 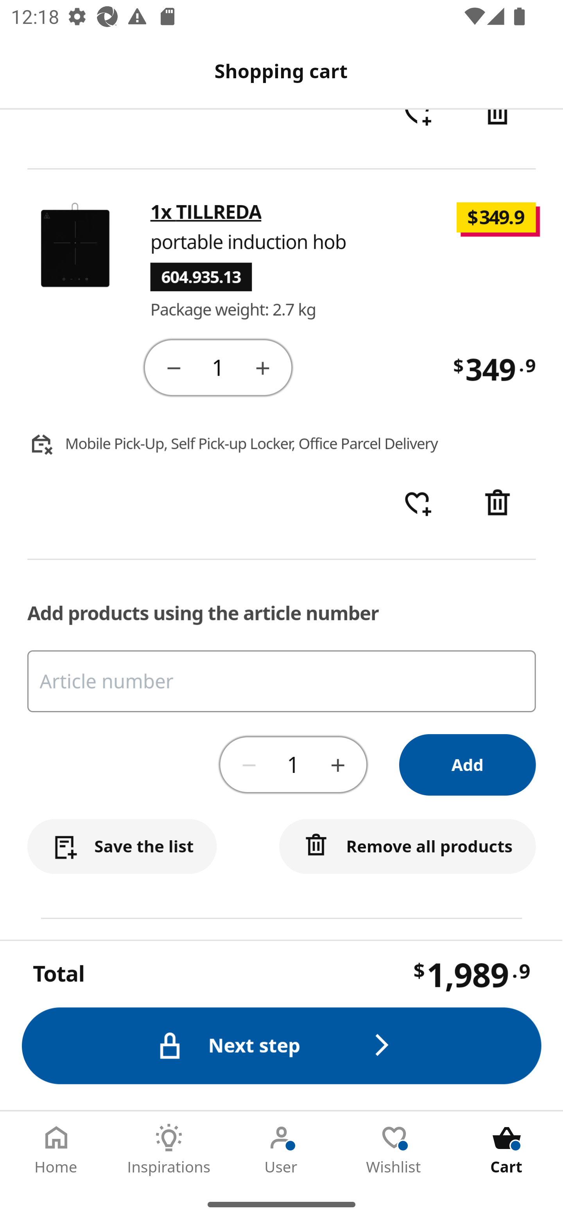 What do you see at coordinates (206, 213) in the screenshot?
I see `1x  TILLREDA 1x  TILLREDA` at bounding box center [206, 213].